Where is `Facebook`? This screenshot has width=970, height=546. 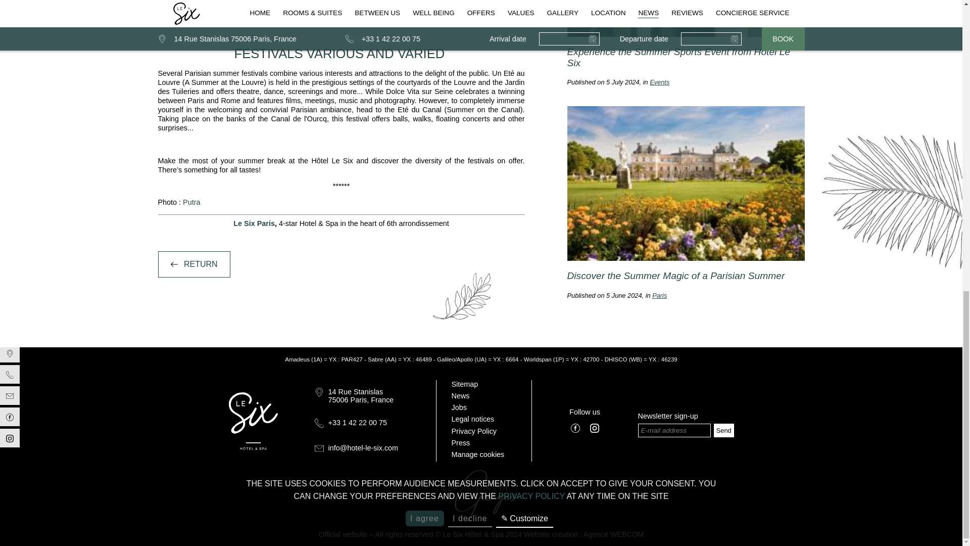
Facebook is located at coordinates (575, 429).